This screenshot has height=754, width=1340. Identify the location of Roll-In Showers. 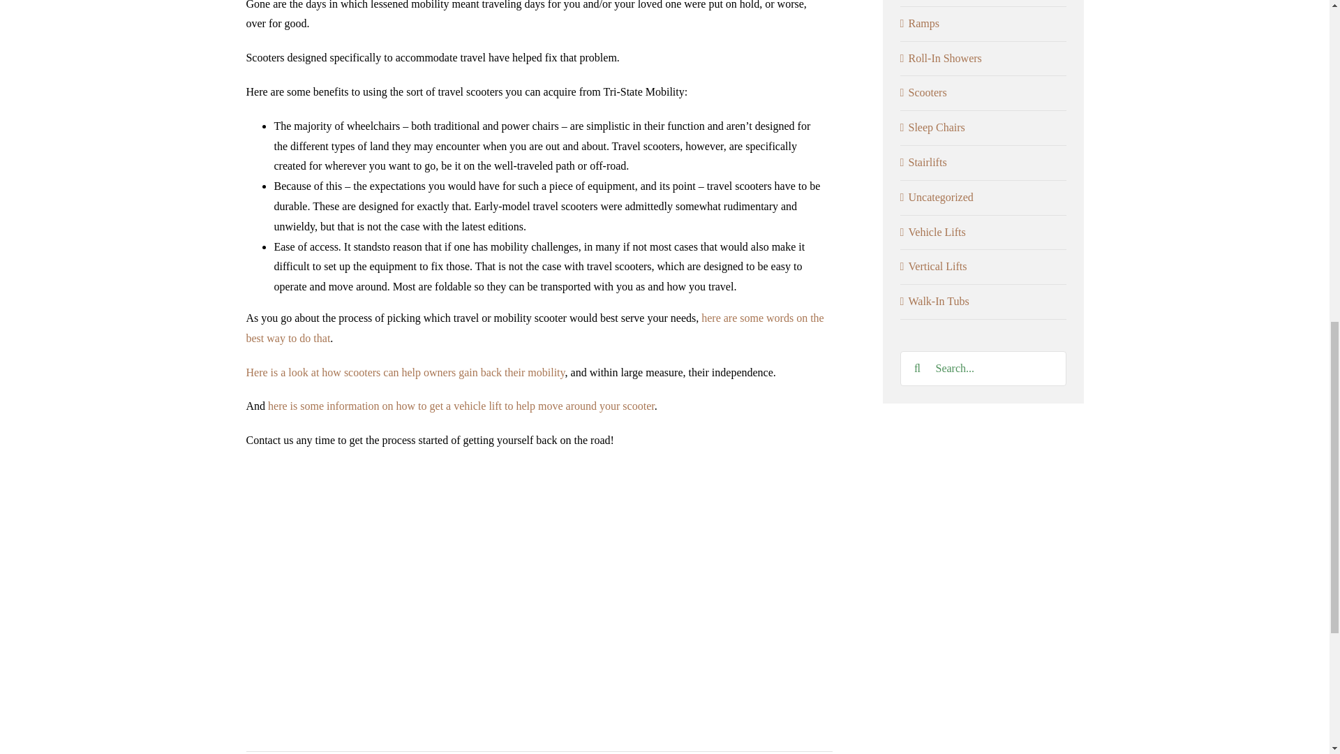
(984, 59).